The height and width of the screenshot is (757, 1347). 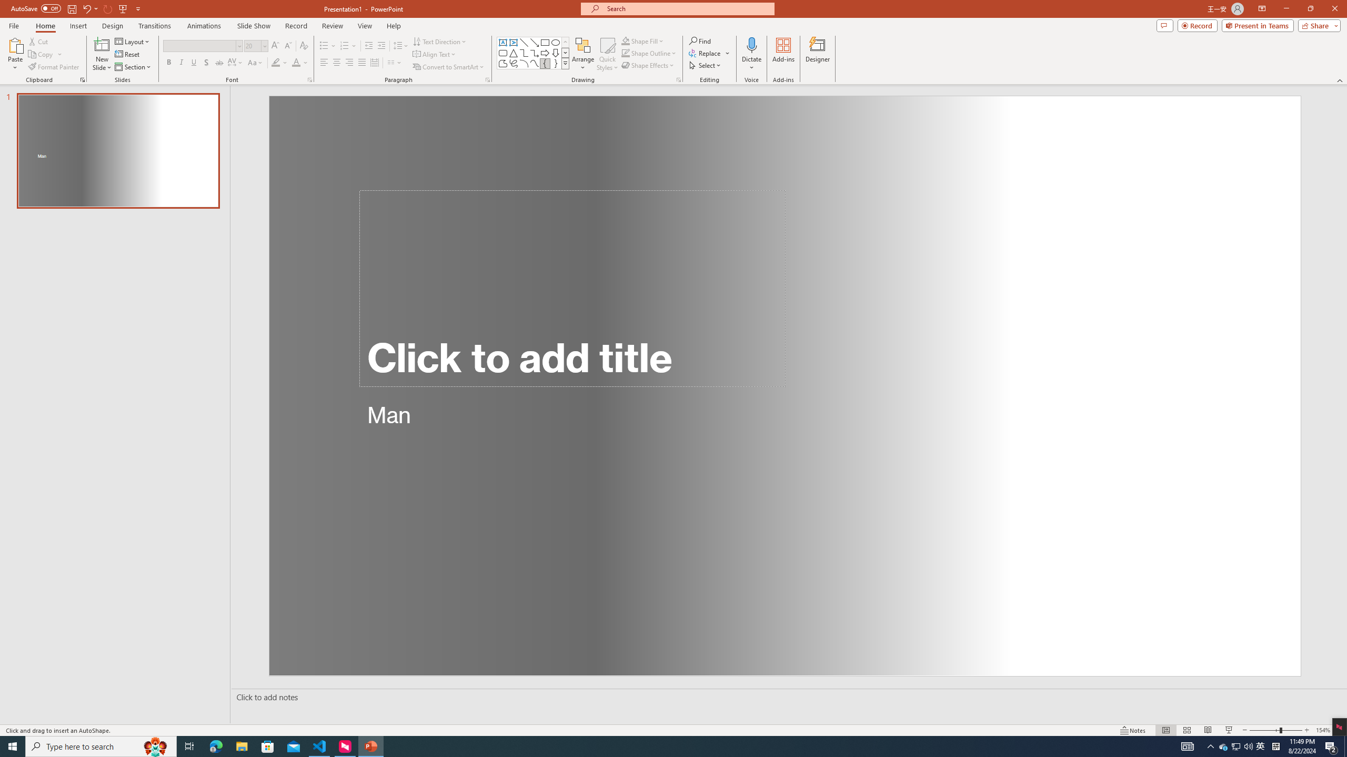 I want to click on Freeform: Shape, so click(x=503, y=63).